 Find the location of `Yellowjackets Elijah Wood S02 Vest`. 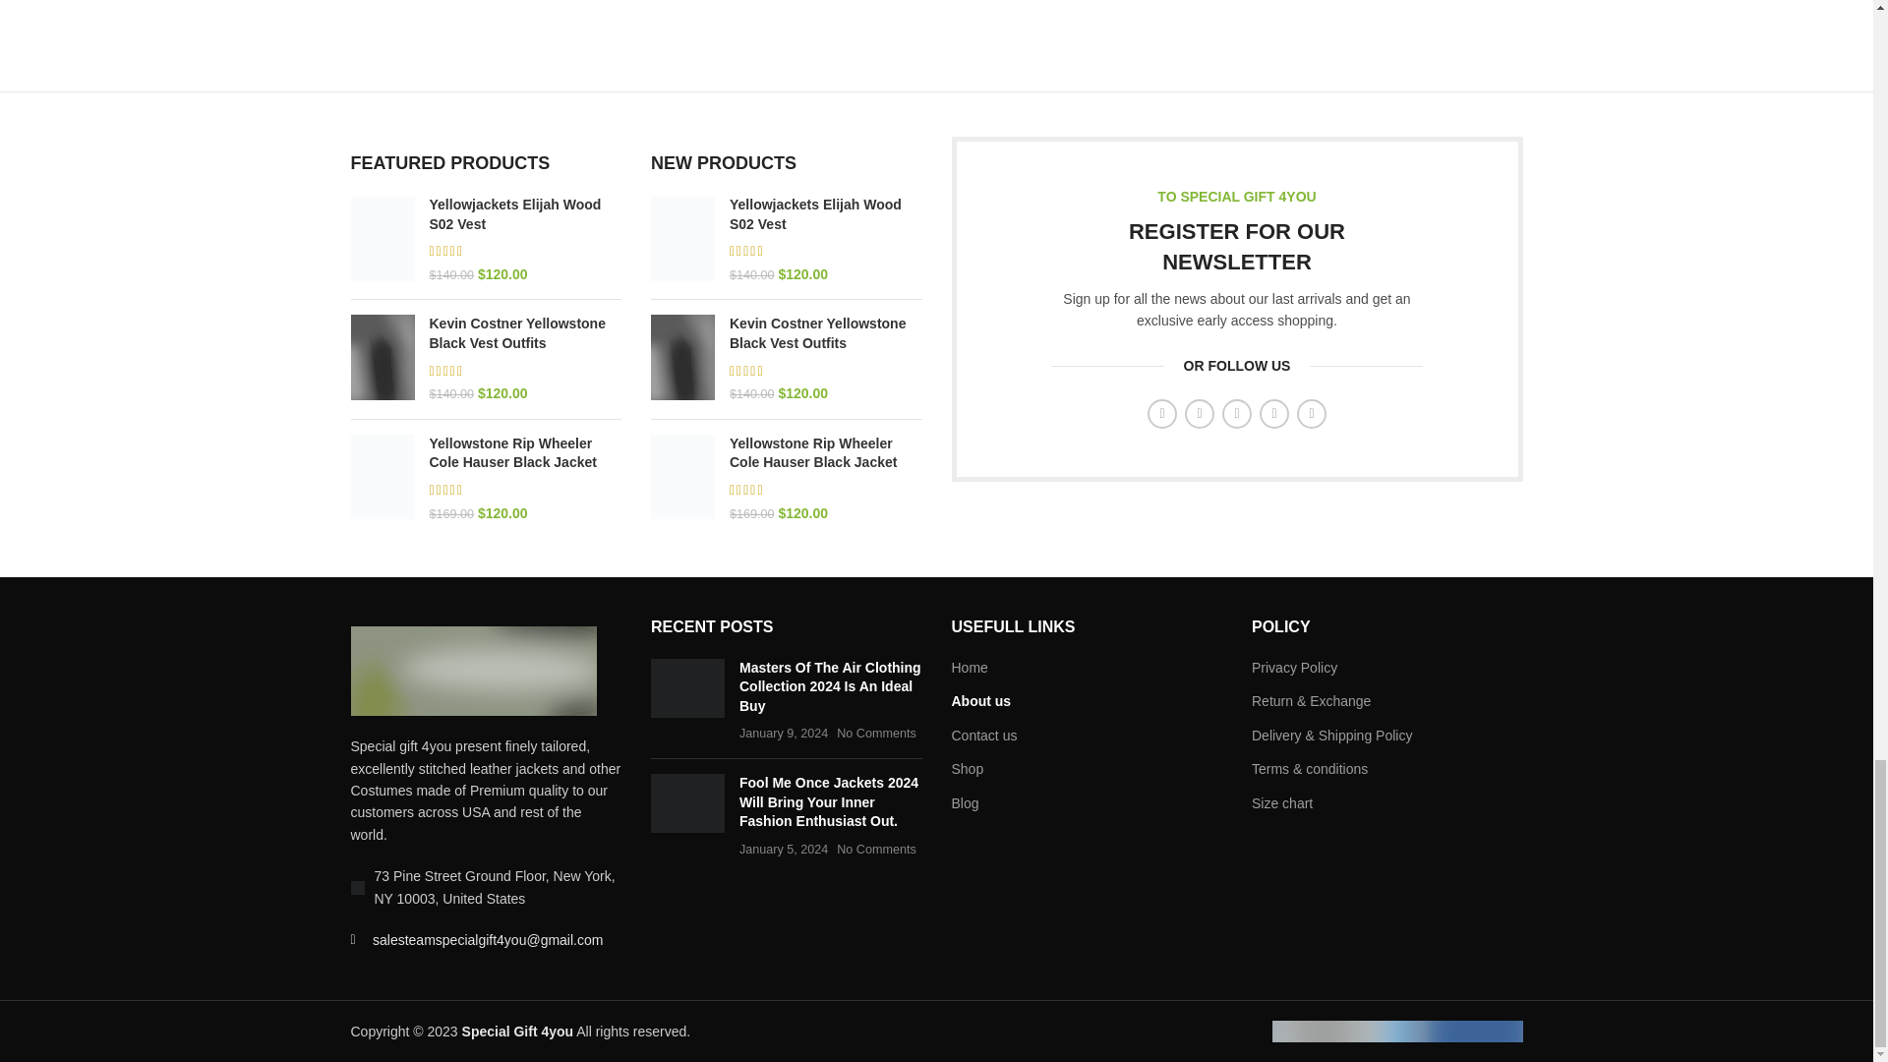

Yellowjackets Elijah Wood S02 Vest is located at coordinates (524, 214).